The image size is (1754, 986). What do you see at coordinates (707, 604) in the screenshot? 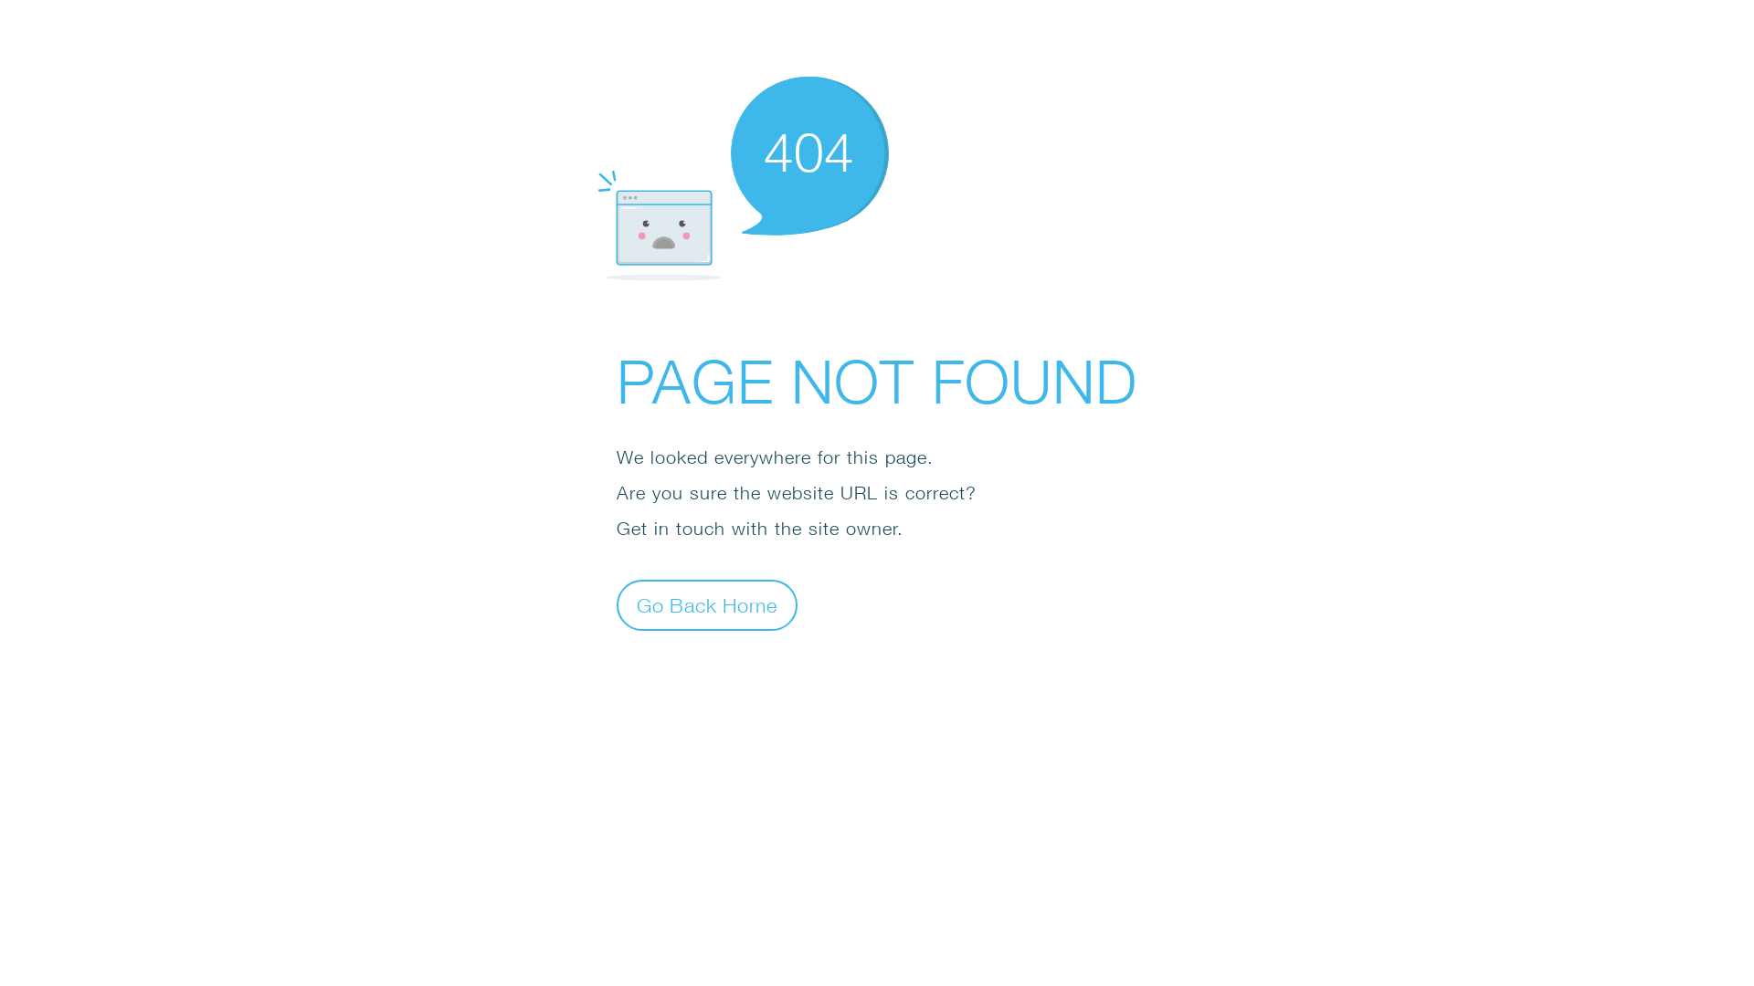
I see `Go Back Home` at bounding box center [707, 604].